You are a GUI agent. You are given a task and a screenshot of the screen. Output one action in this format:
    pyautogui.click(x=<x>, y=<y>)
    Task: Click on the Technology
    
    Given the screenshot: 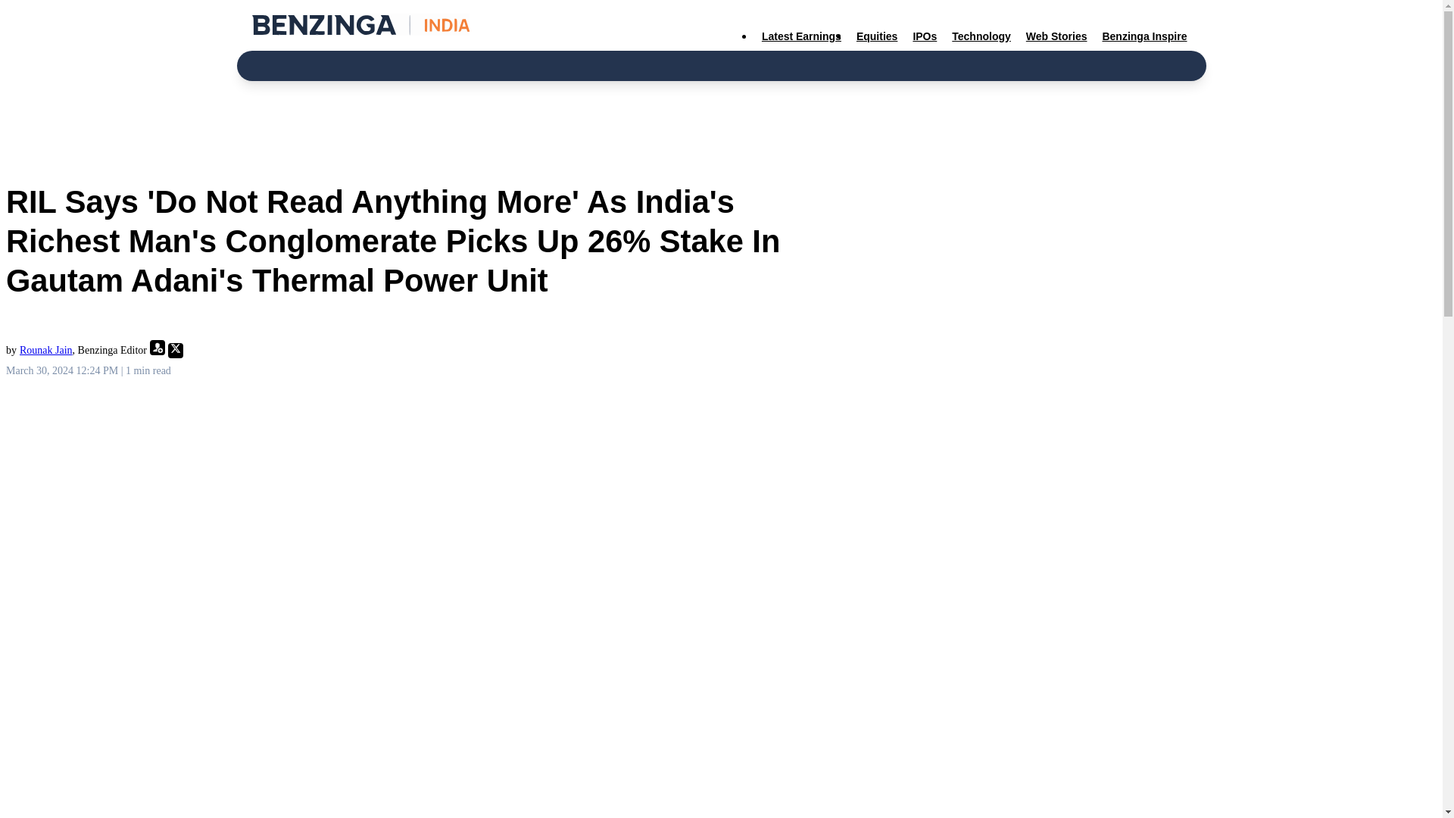 What is the action you would take?
    pyautogui.click(x=981, y=36)
    